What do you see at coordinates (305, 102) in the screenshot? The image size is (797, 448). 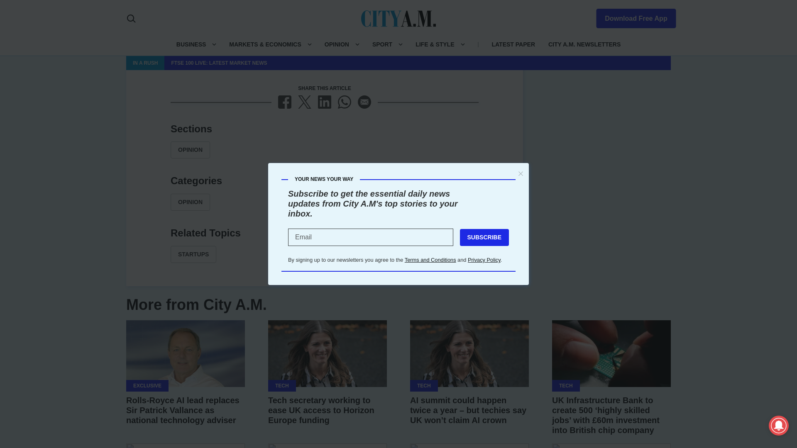 I see `X` at bounding box center [305, 102].